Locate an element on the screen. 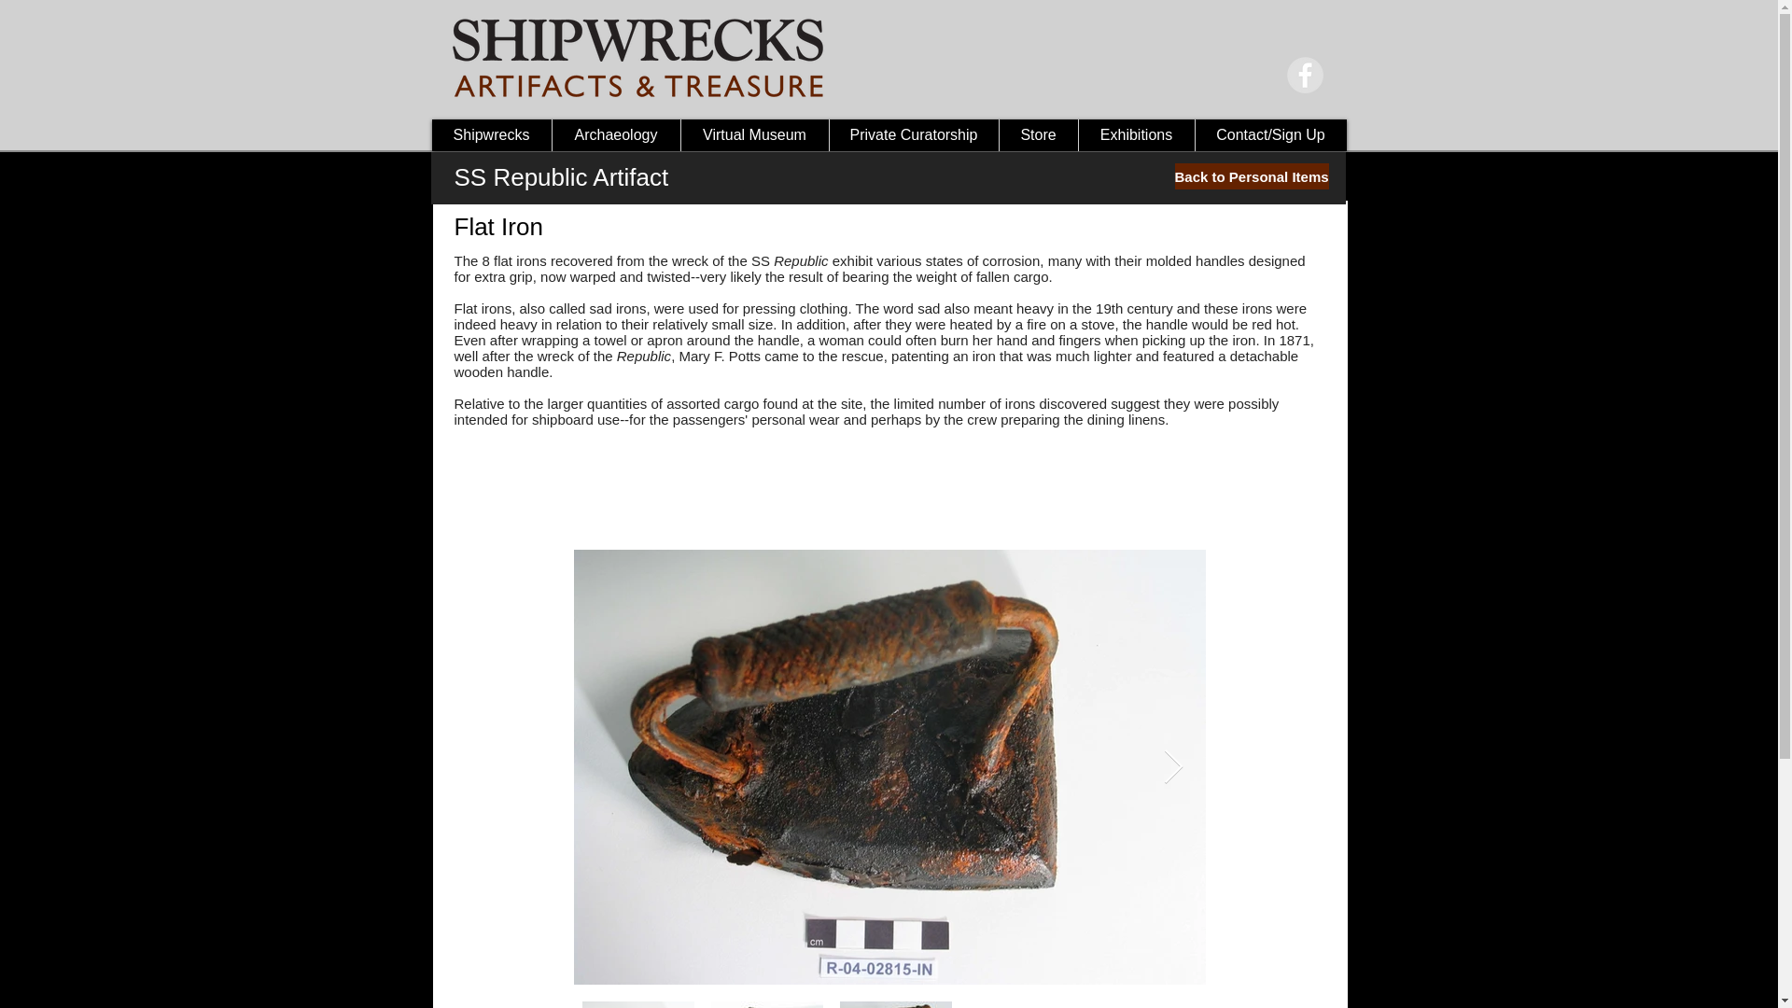  Archaeology is located at coordinates (614, 135).